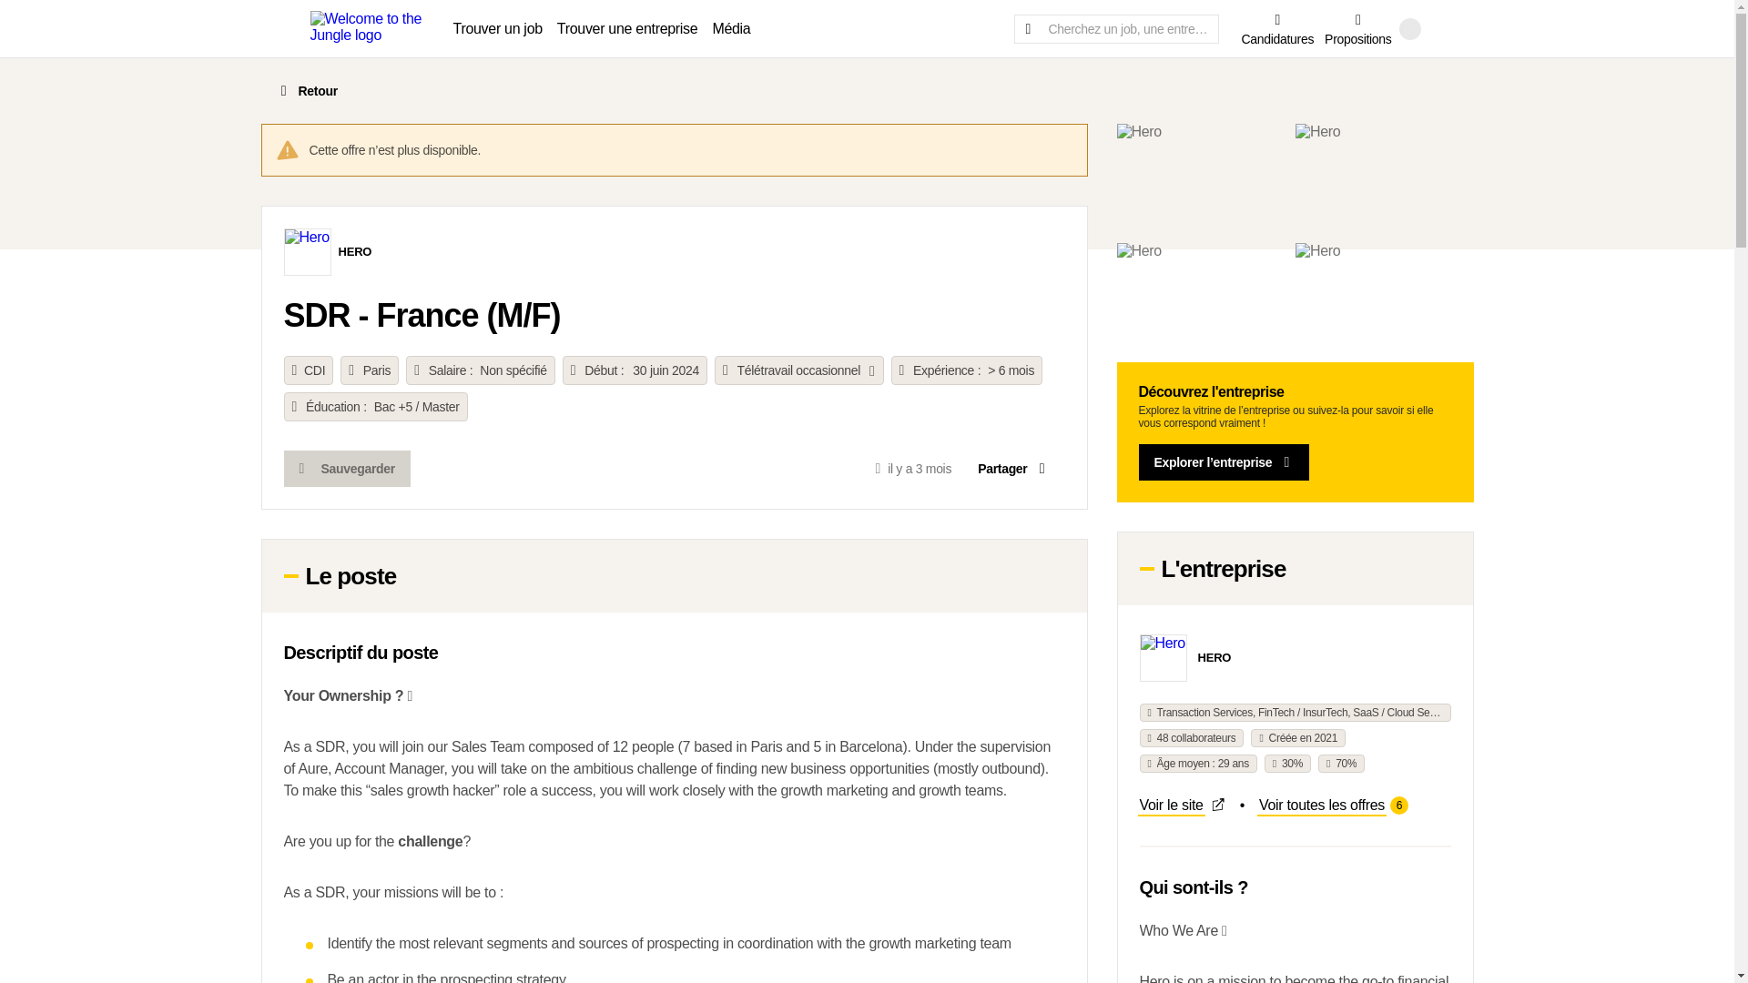 This screenshot has width=1748, height=983. What do you see at coordinates (1333, 805) in the screenshot?
I see `Voir le site` at bounding box center [1333, 805].